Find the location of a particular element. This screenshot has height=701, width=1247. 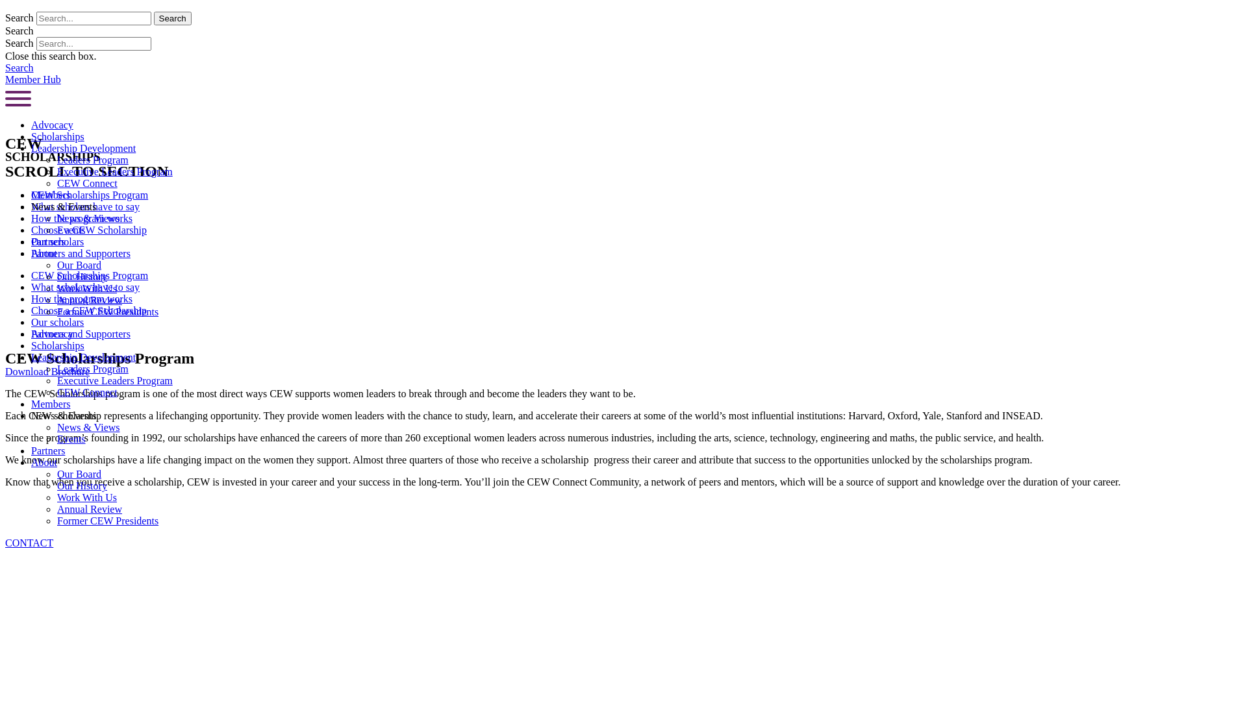

Search is located at coordinates (173, 18).